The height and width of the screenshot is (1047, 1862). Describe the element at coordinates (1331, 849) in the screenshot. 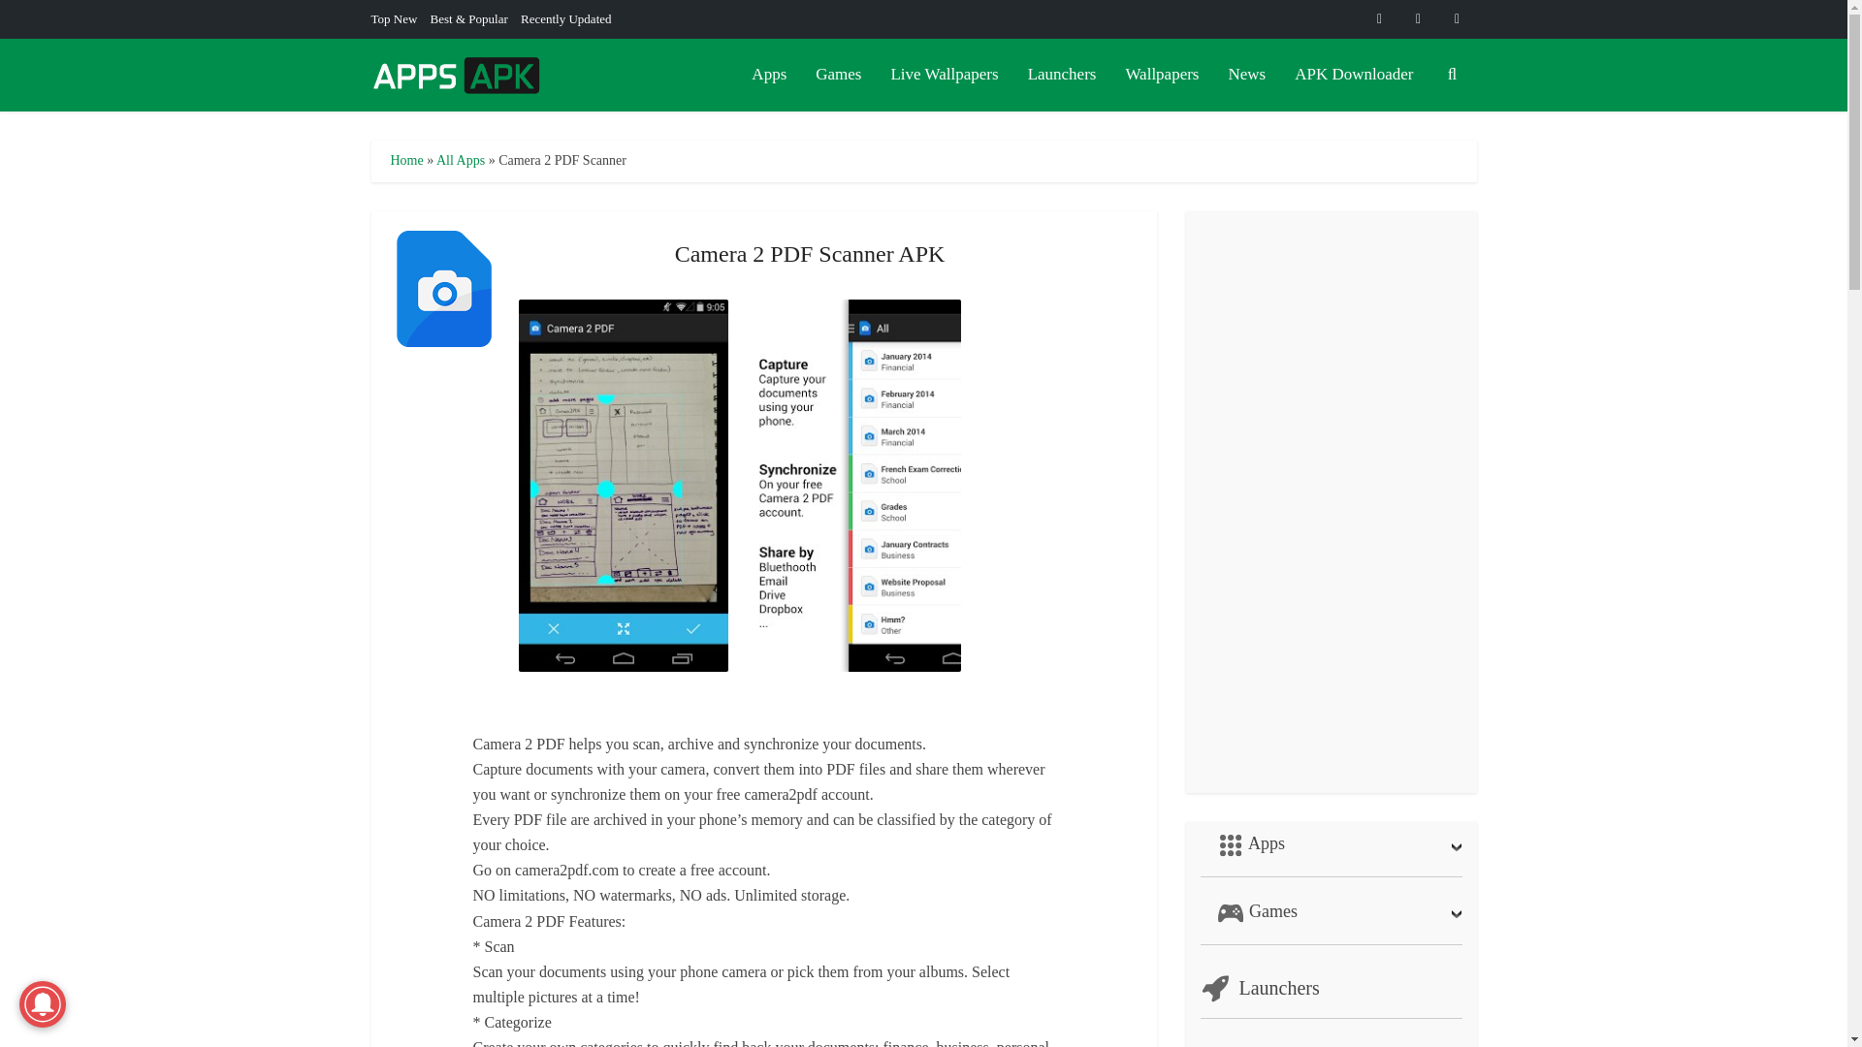

I see `Android Apps` at that location.